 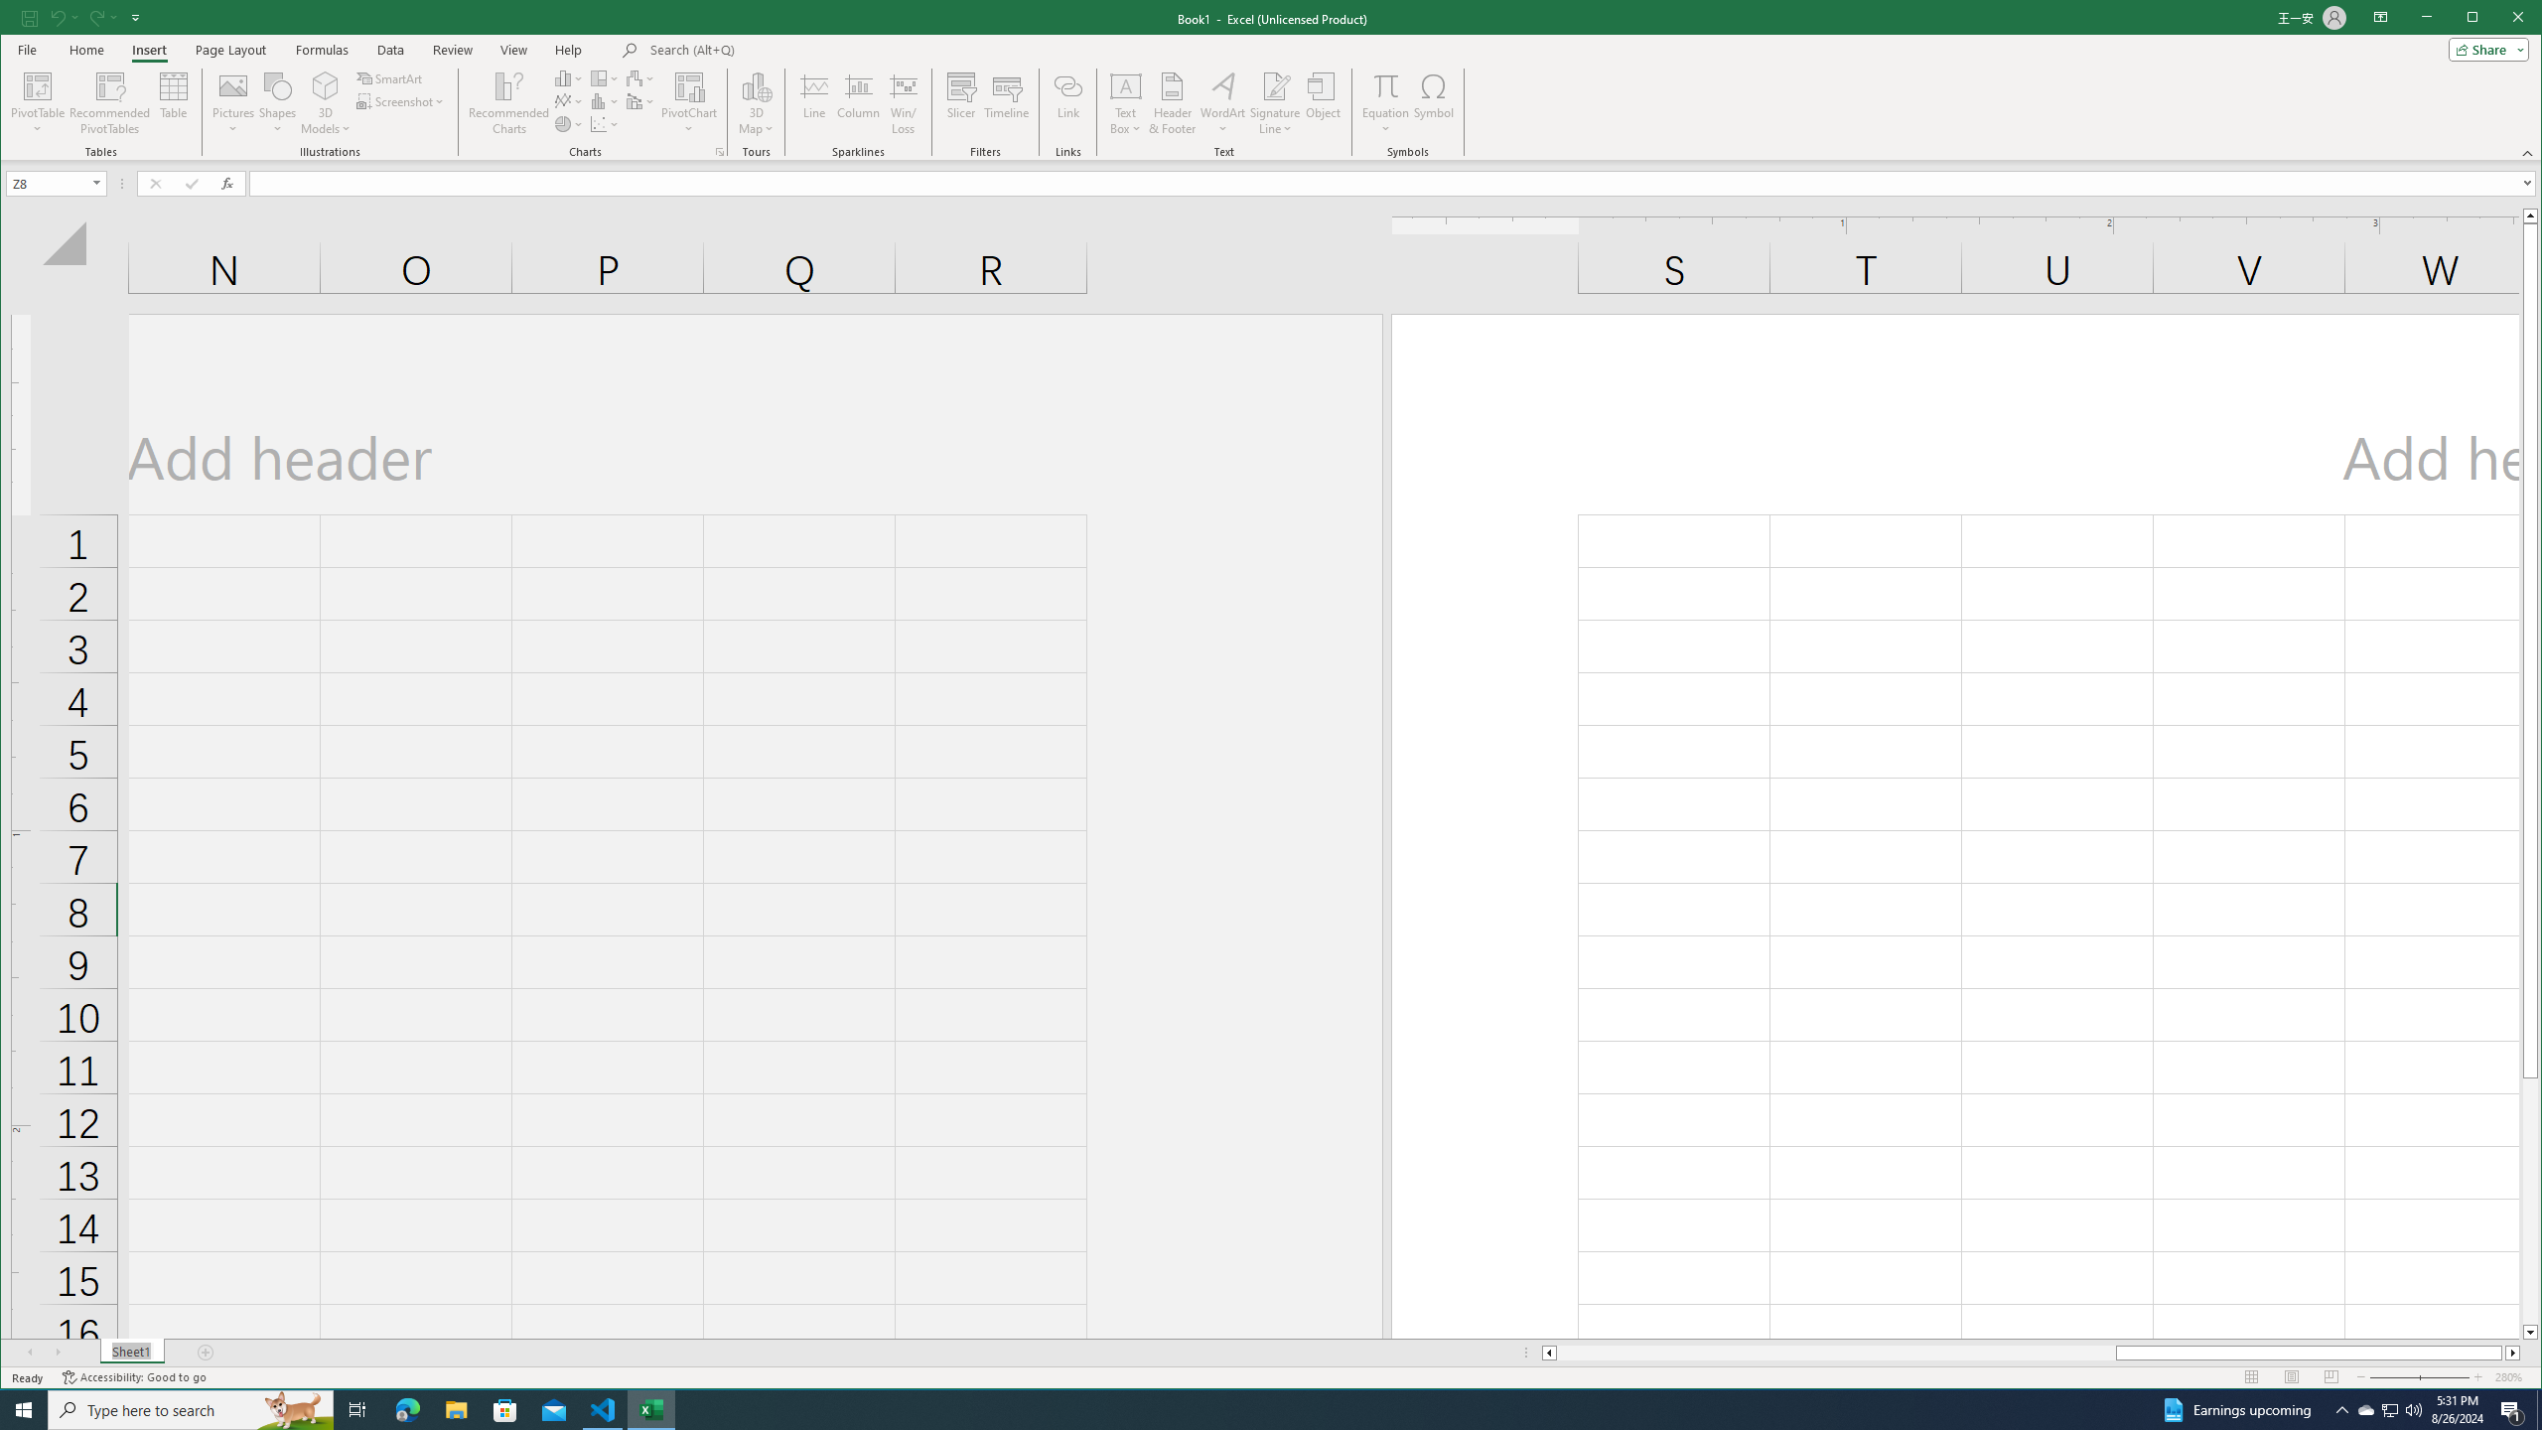 What do you see at coordinates (1126, 103) in the screenshot?
I see `Text Box` at bounding box center [1126, 103].